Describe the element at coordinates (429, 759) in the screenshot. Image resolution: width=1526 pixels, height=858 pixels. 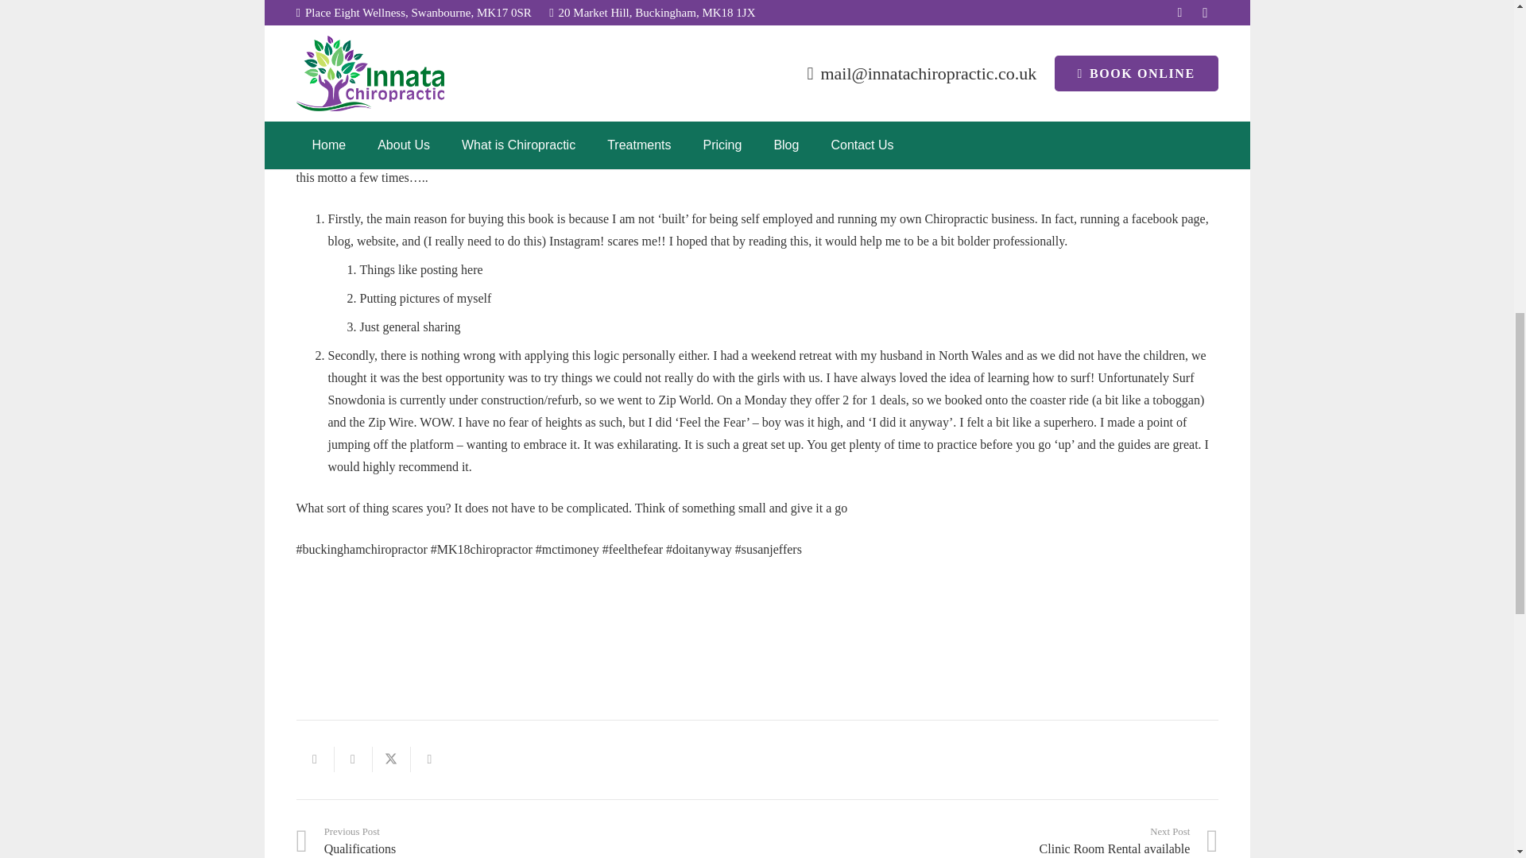
I see `Back to top` at that location.